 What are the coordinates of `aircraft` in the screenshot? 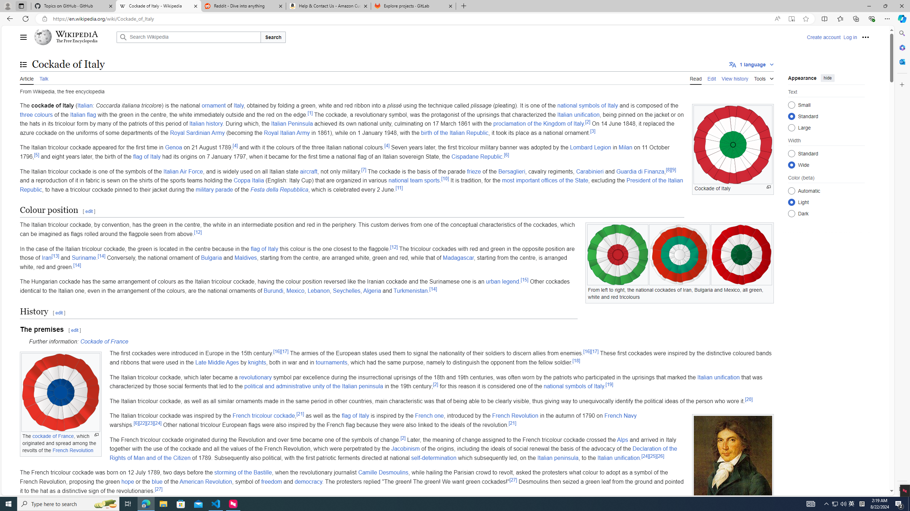 It's located at (309, 171).